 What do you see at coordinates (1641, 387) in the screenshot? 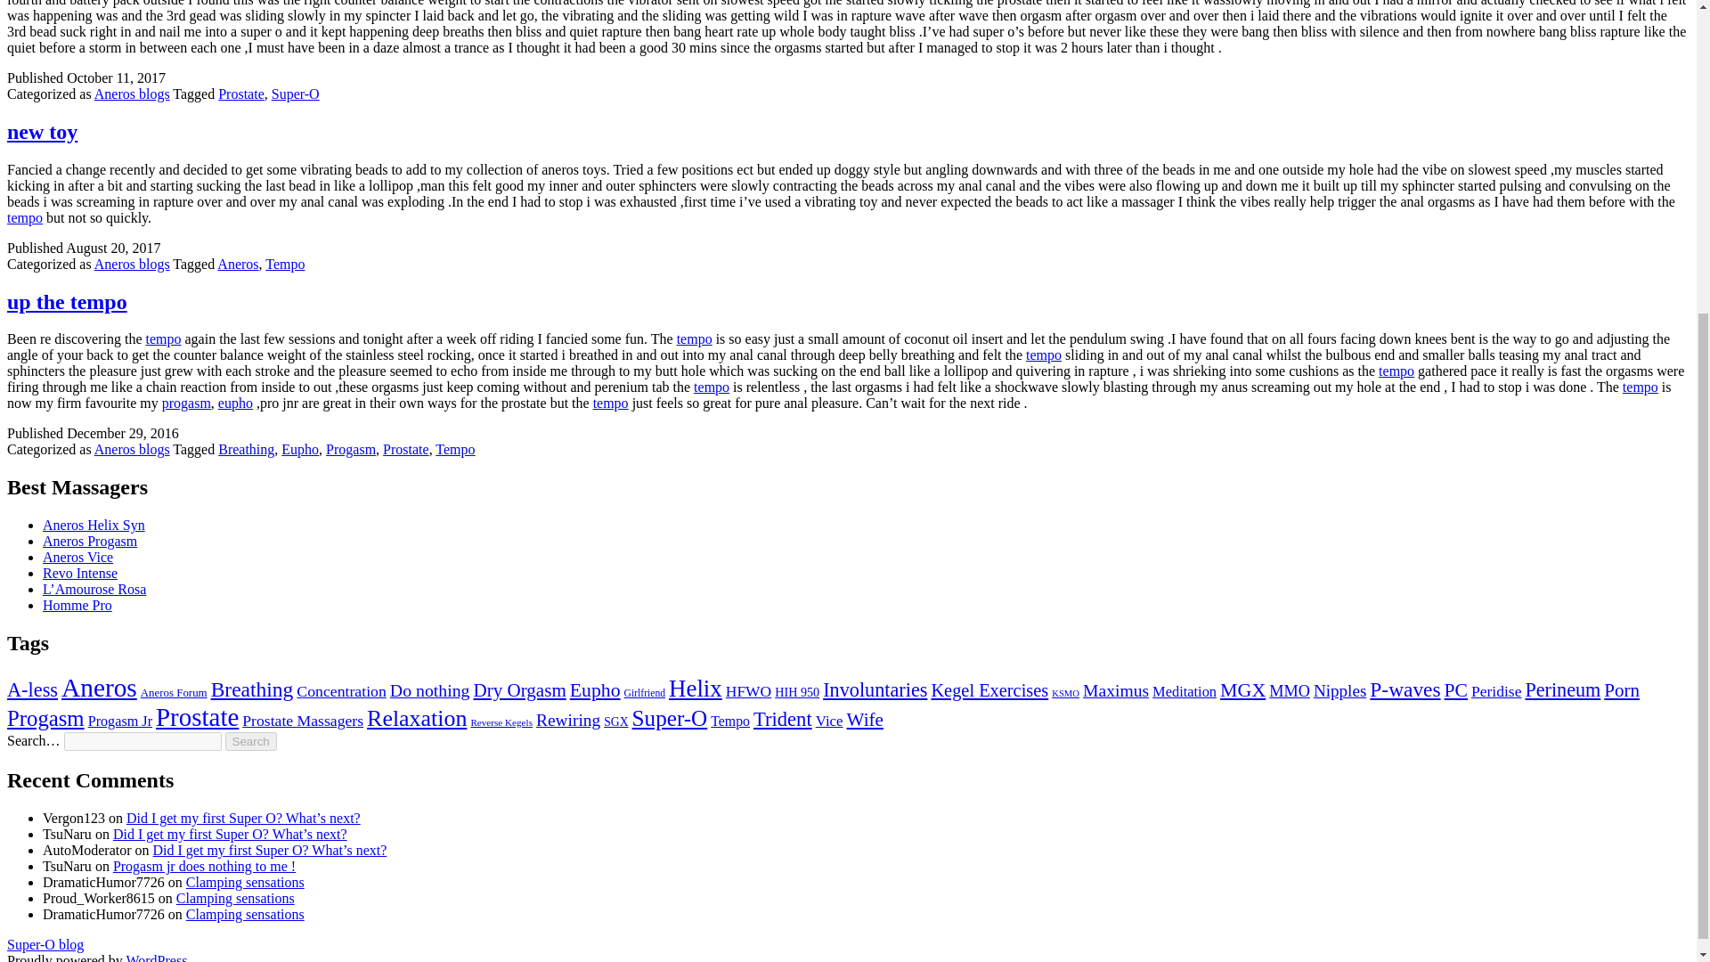
I see `Find the best price` at bounding box center [1641, 387].